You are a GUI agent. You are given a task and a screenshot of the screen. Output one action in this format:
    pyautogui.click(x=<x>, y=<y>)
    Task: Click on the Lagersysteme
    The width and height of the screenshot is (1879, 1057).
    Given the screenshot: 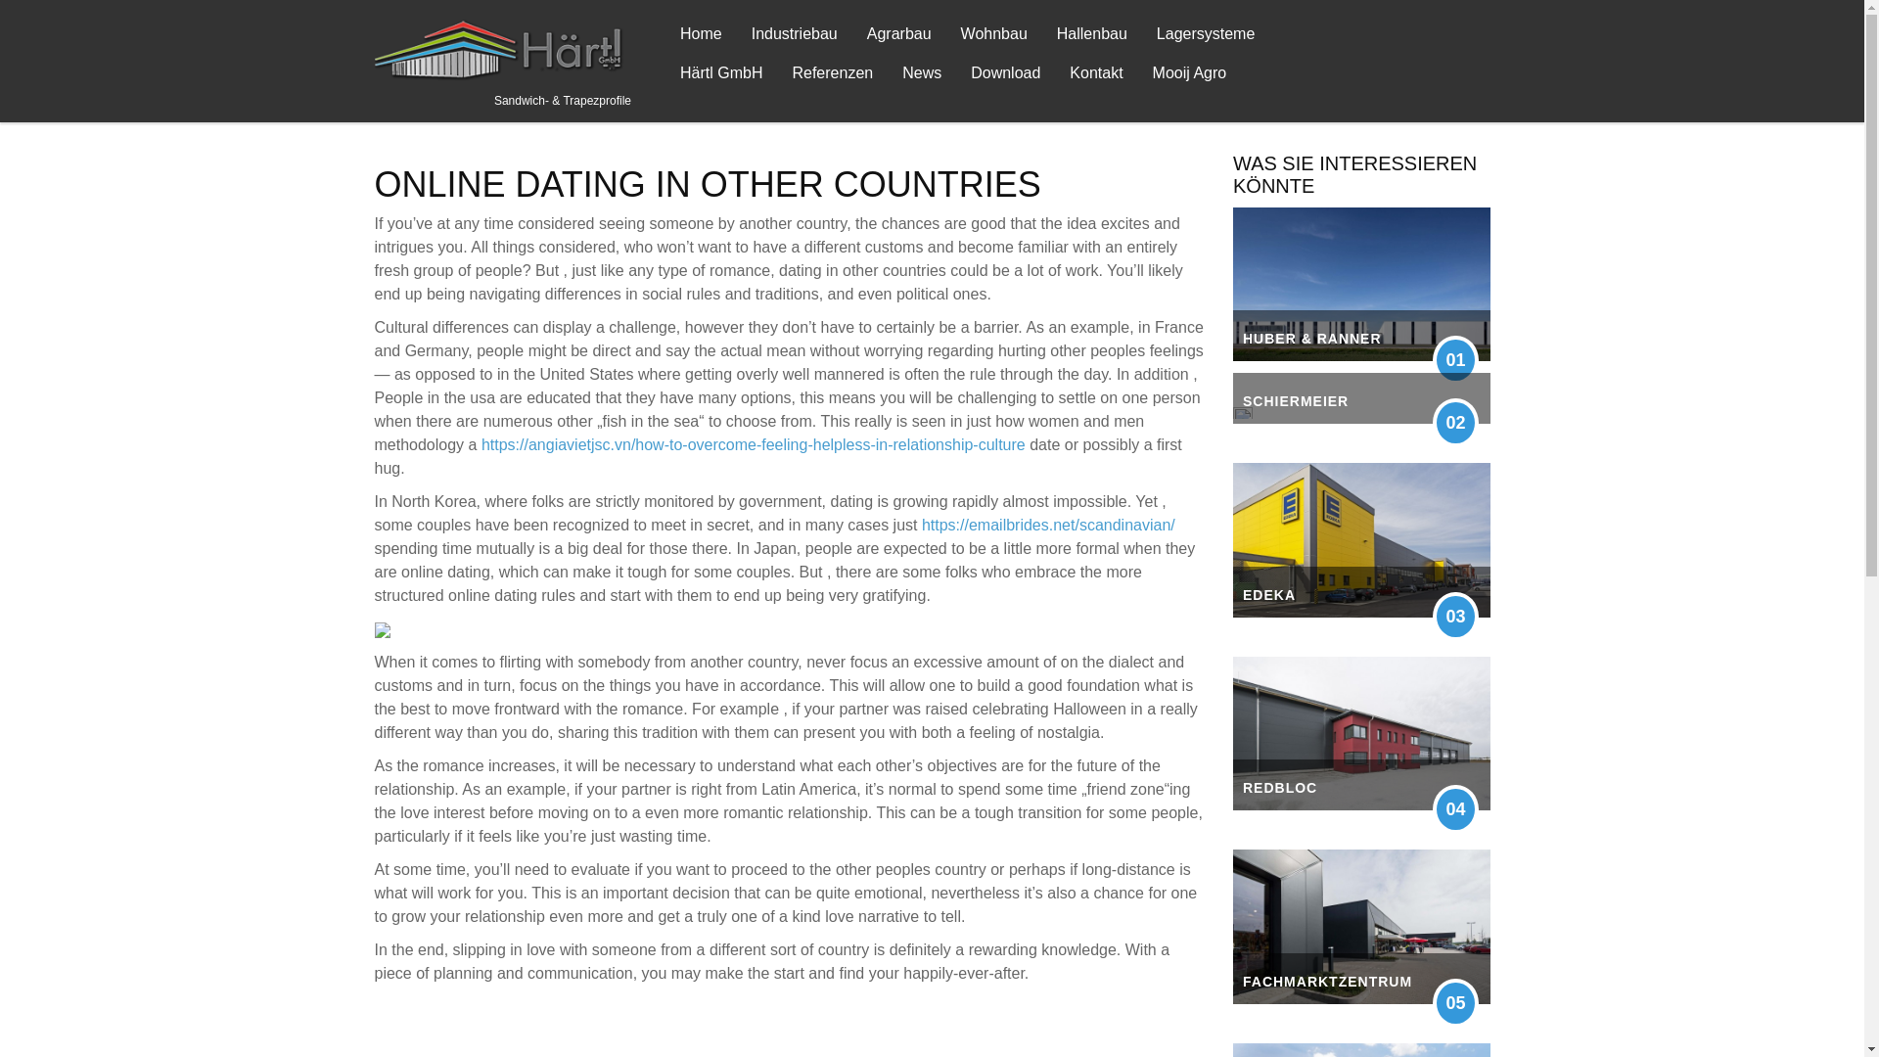 What is the action you would take?
    pyautogui.click(x=1206, y=34)
    